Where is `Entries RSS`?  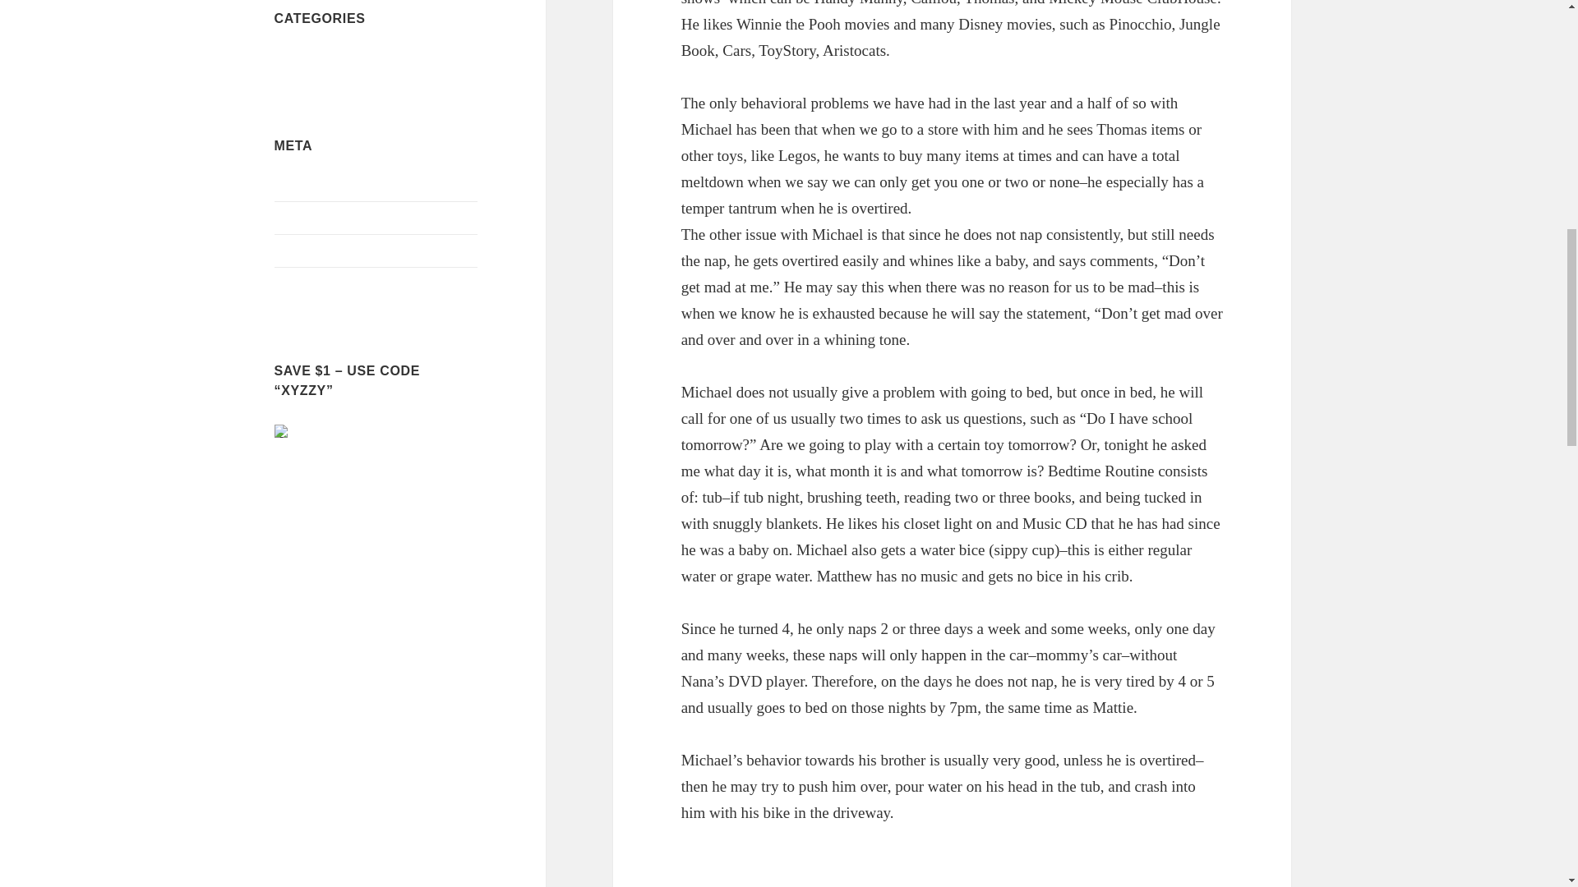 Entries RSS is located at coordinates (307, 218).